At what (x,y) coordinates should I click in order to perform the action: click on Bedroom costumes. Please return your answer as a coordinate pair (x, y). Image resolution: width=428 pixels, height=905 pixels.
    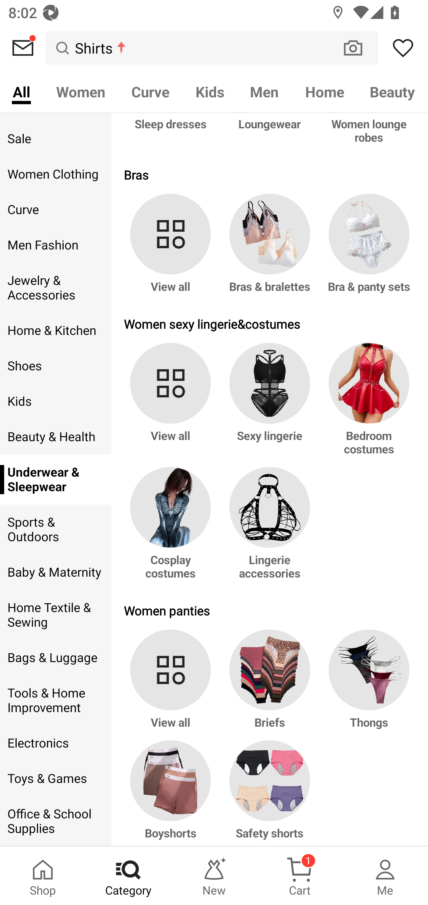
    Looking at the image, I should click on (367, 405).